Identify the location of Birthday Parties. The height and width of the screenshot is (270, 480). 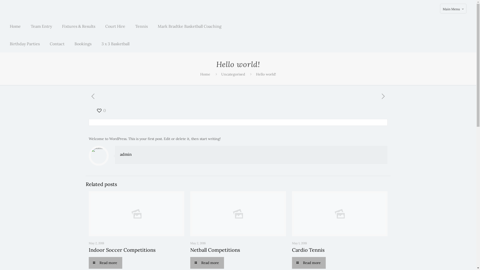
(25, 44).